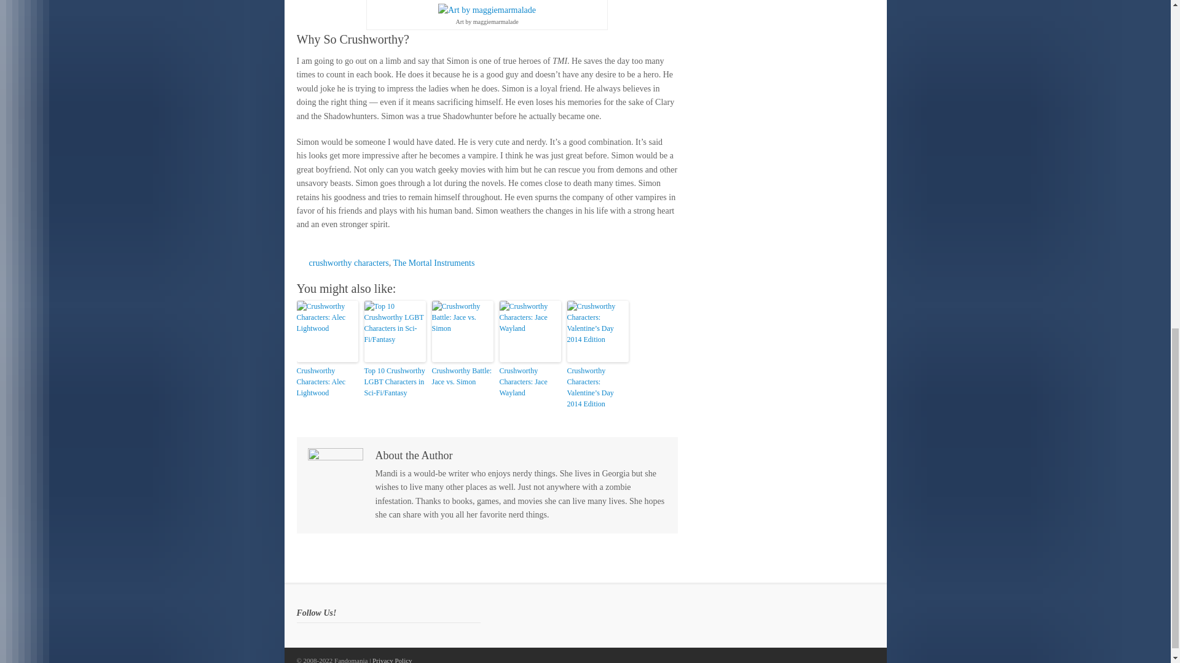  Describe the element at coordinates (462, 376) in the screenshot. I see `Crushworthy Battle: Jace vs. Simon` at that location.